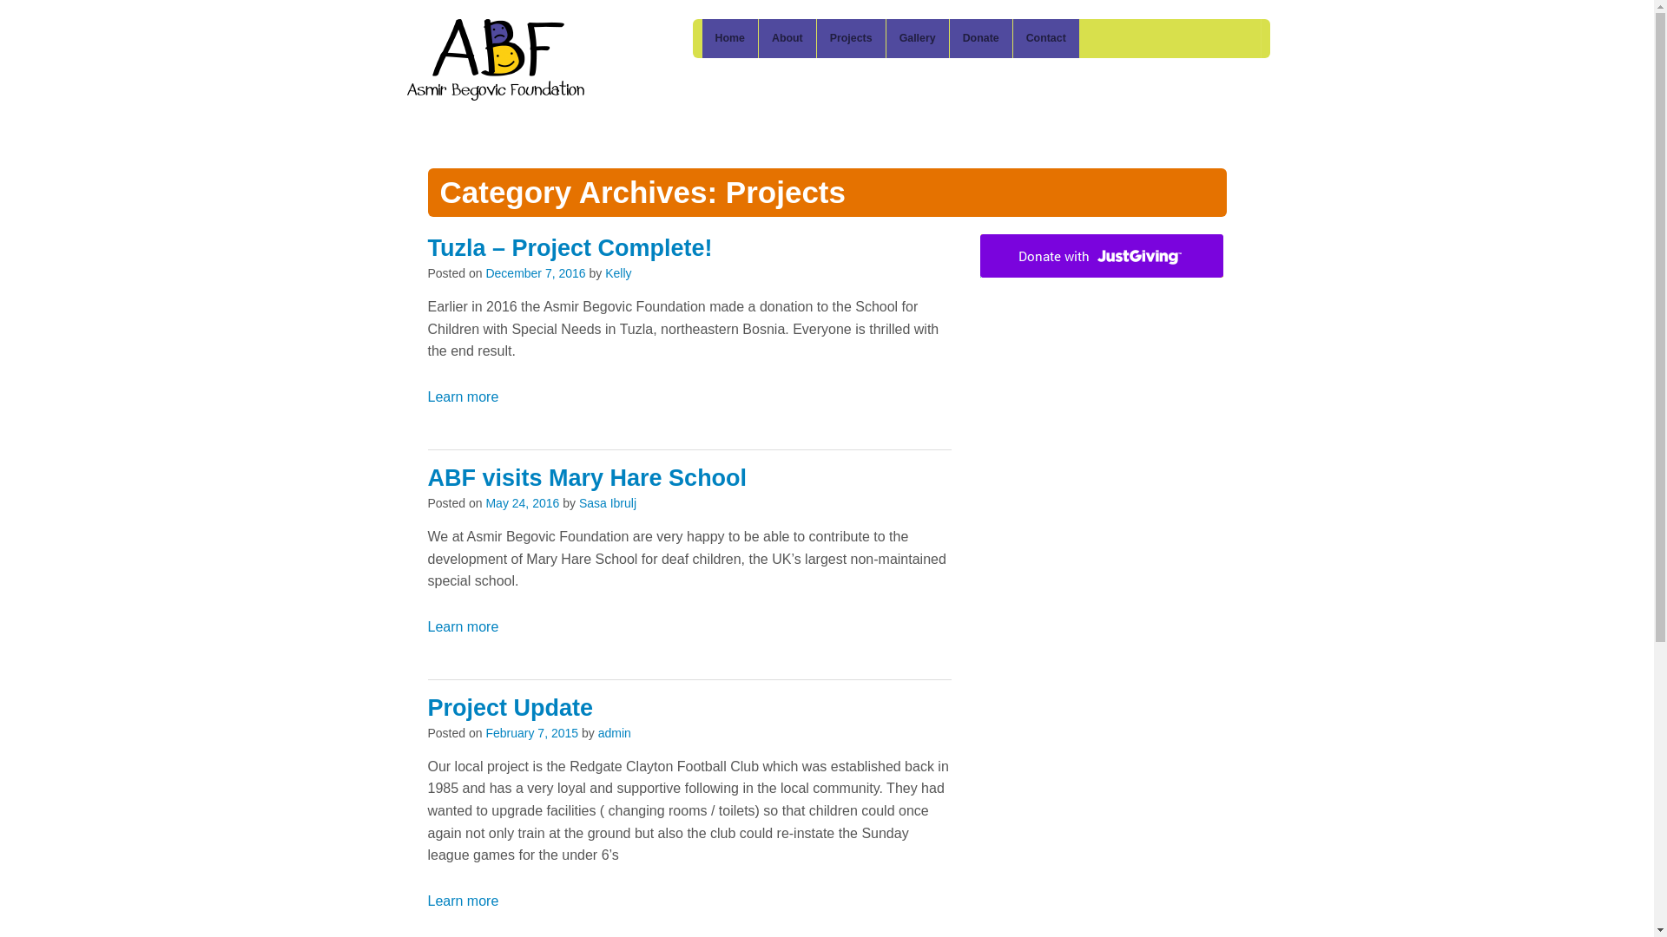 Image resolution: width=1667 pixels, height=937 pixels. What do you see at coordinates (495, 60) in the screenshot?
I see `Asmir Begovic Foundation` at bounding box center [495, 60].